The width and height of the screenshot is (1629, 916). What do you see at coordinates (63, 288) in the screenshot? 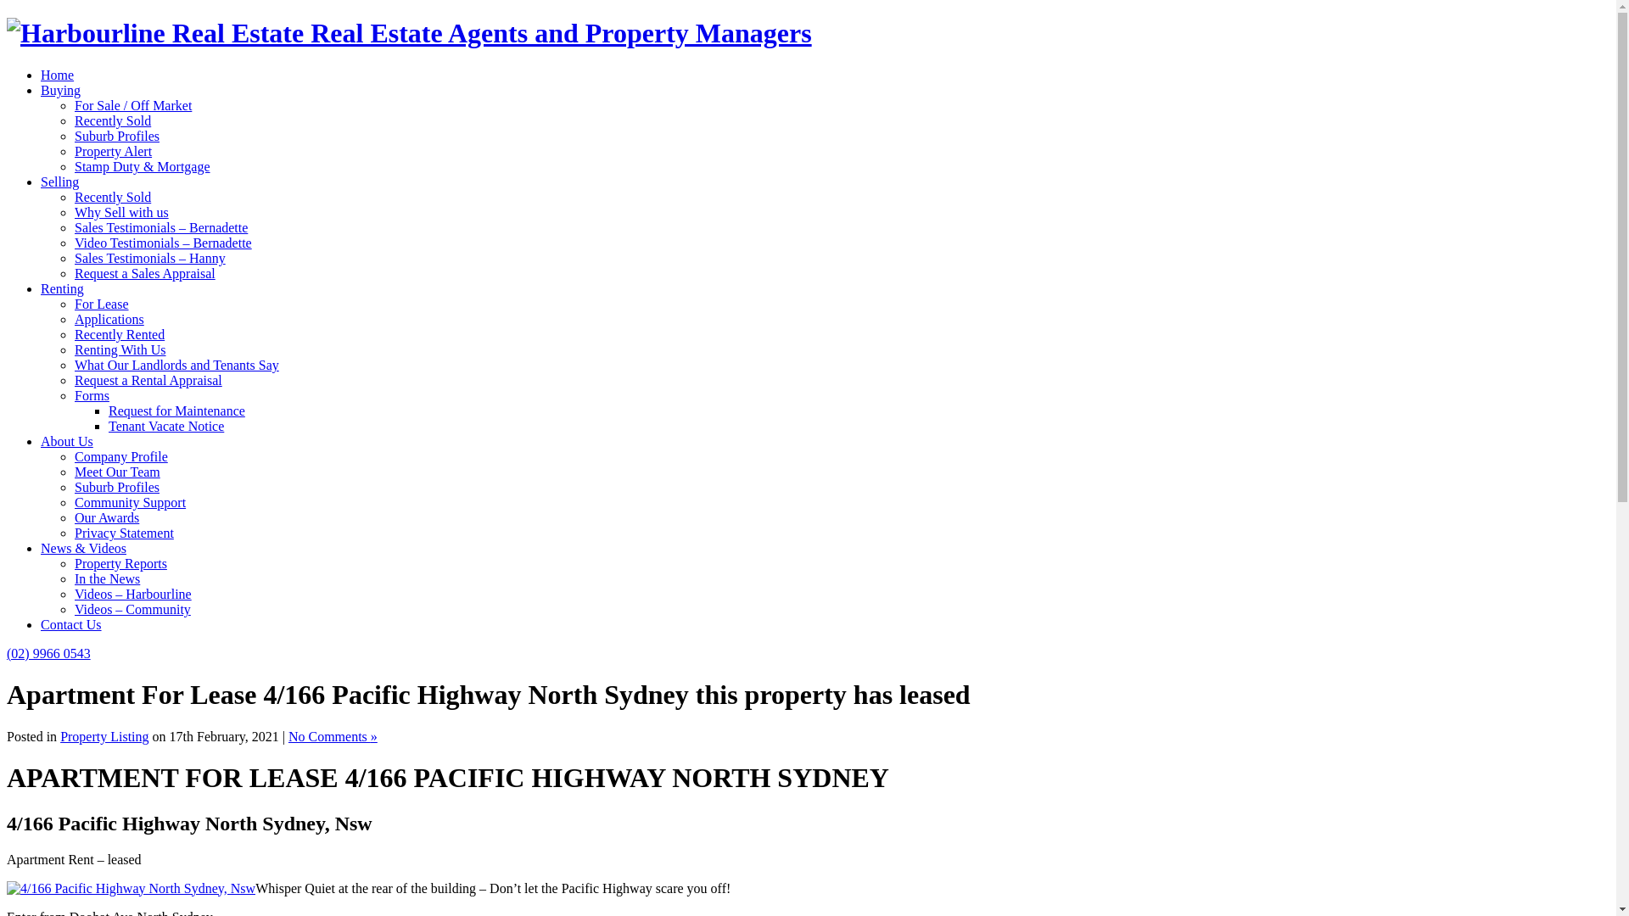
I see `Renting` at bounding box center [63, 288].